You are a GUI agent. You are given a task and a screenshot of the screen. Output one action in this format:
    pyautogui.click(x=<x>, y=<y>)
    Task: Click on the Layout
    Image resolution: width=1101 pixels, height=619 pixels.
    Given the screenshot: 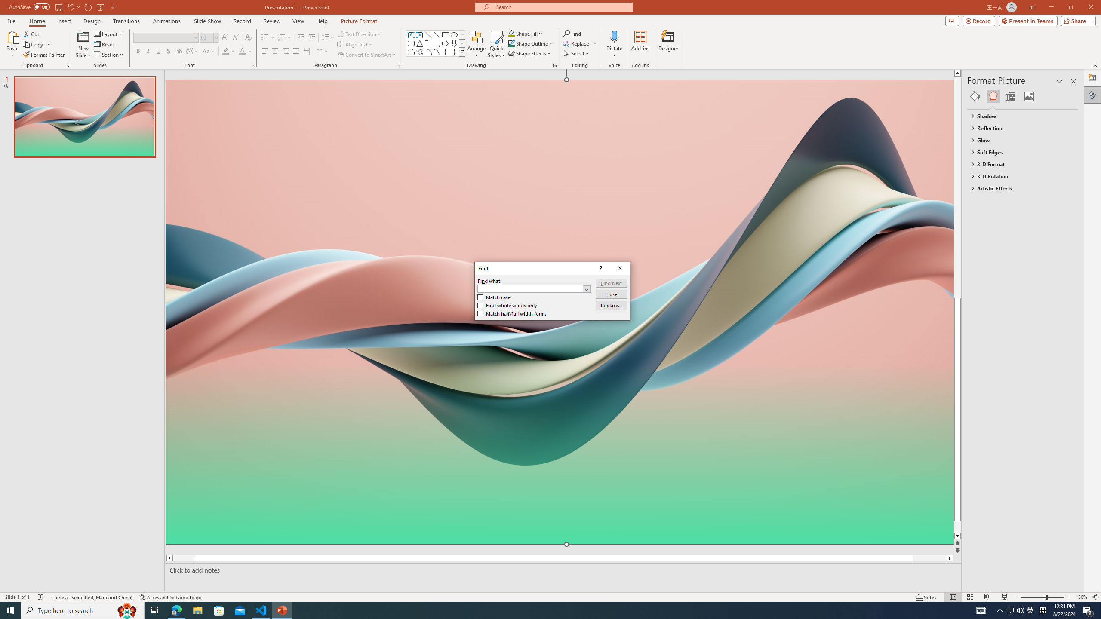 What is the action you would take?
    pyautogui.click(x=109, y=34)
    